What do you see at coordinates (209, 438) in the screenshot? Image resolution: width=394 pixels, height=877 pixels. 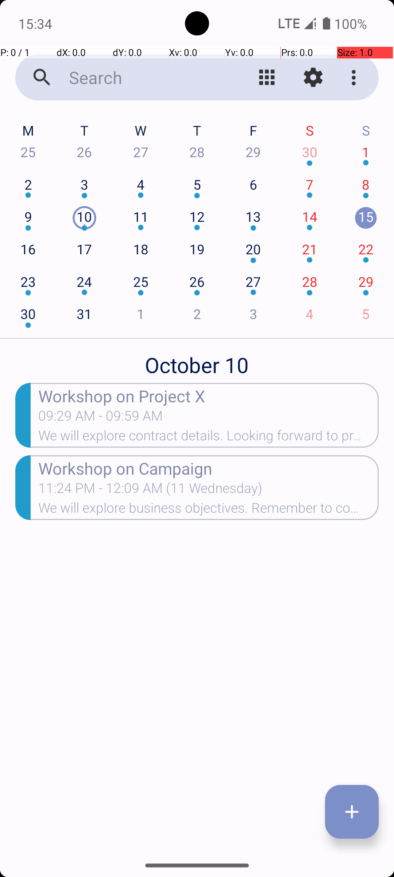 I see `We will explore contract details. Looking forward to productive discussions.` at bounding box center [209, 438].